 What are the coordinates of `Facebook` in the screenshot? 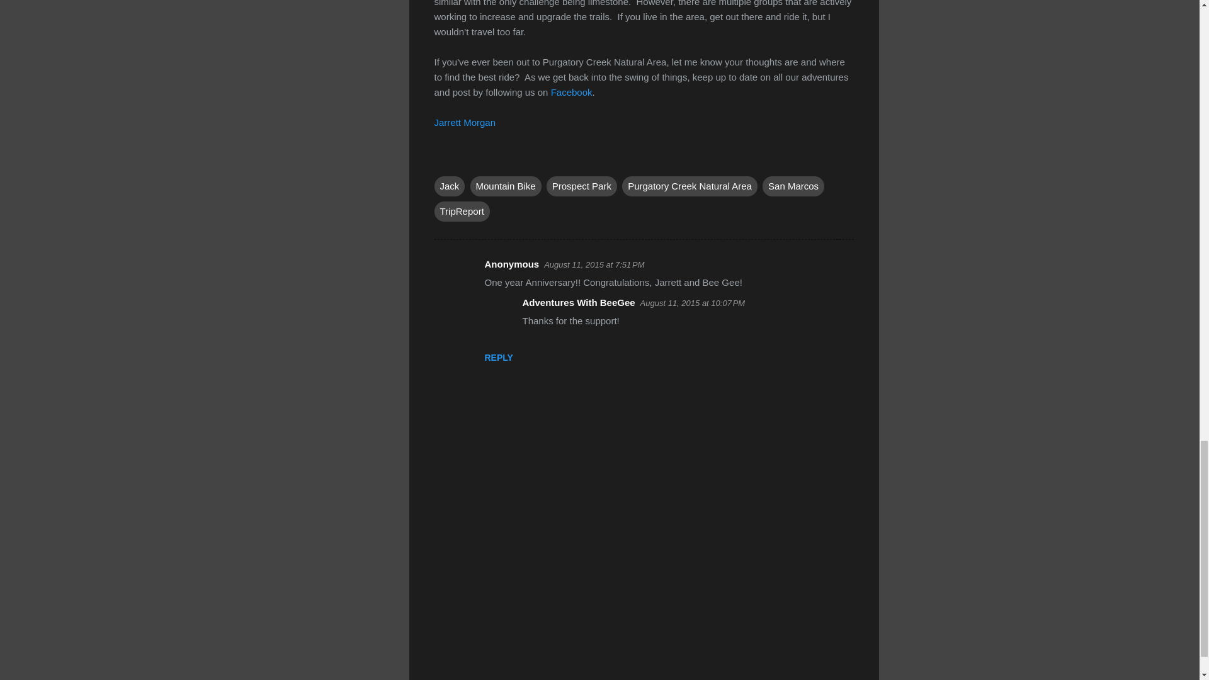 It's located at (572, 92).